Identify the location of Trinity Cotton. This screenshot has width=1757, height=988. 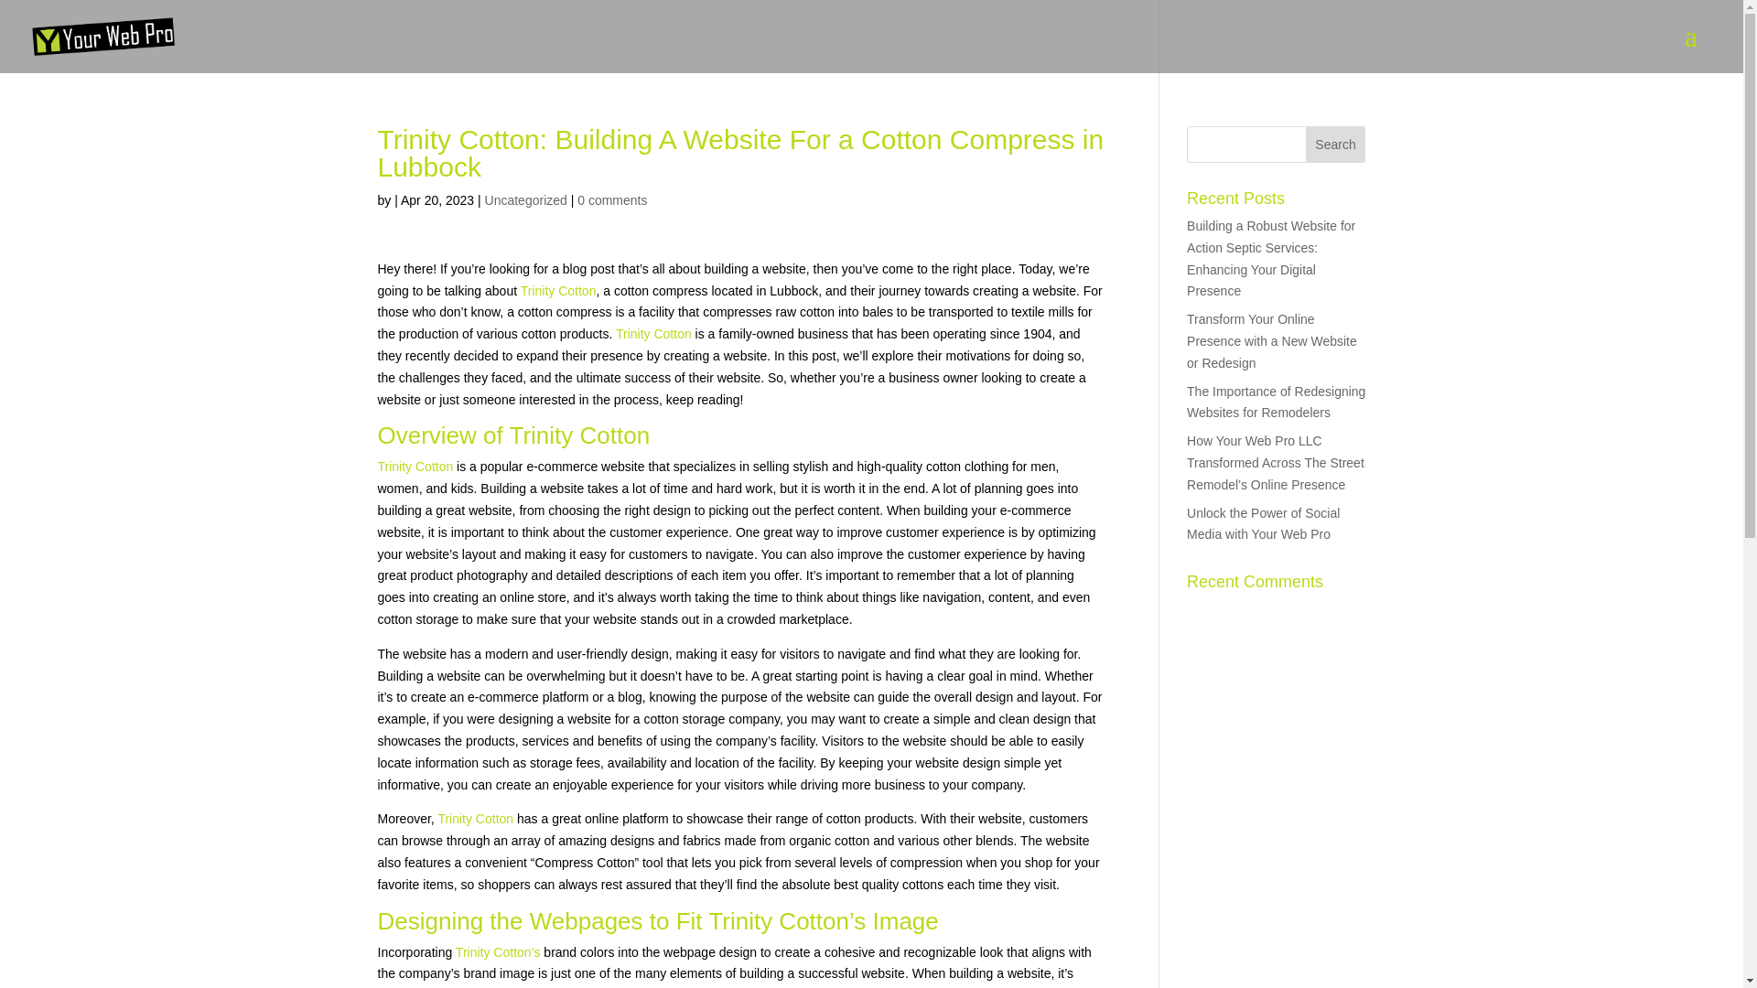
(415, 467).